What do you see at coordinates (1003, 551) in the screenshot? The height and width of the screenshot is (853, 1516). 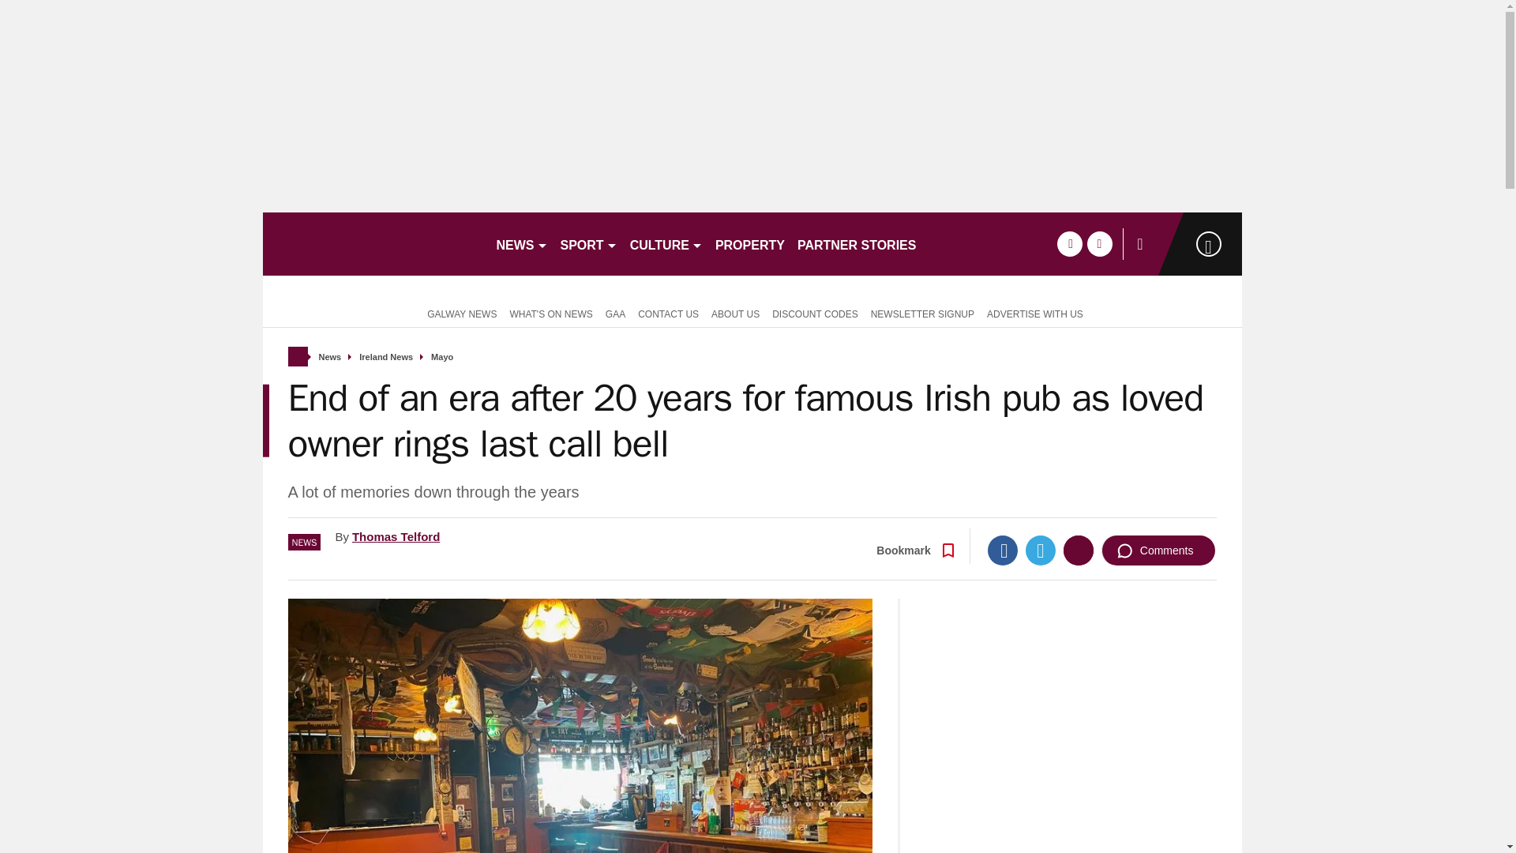 I see `Facebook` at bounding box center [1003, 551].